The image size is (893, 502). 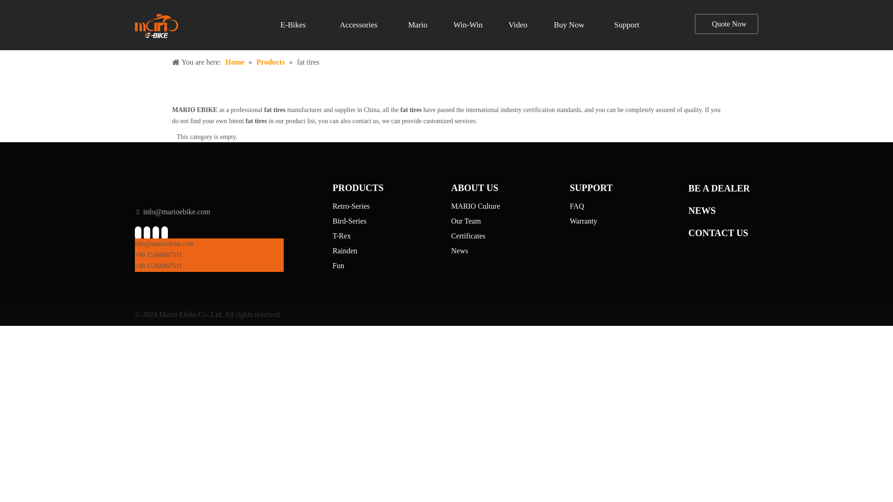 I want to click on Facebook, so click(x=138, y=232).